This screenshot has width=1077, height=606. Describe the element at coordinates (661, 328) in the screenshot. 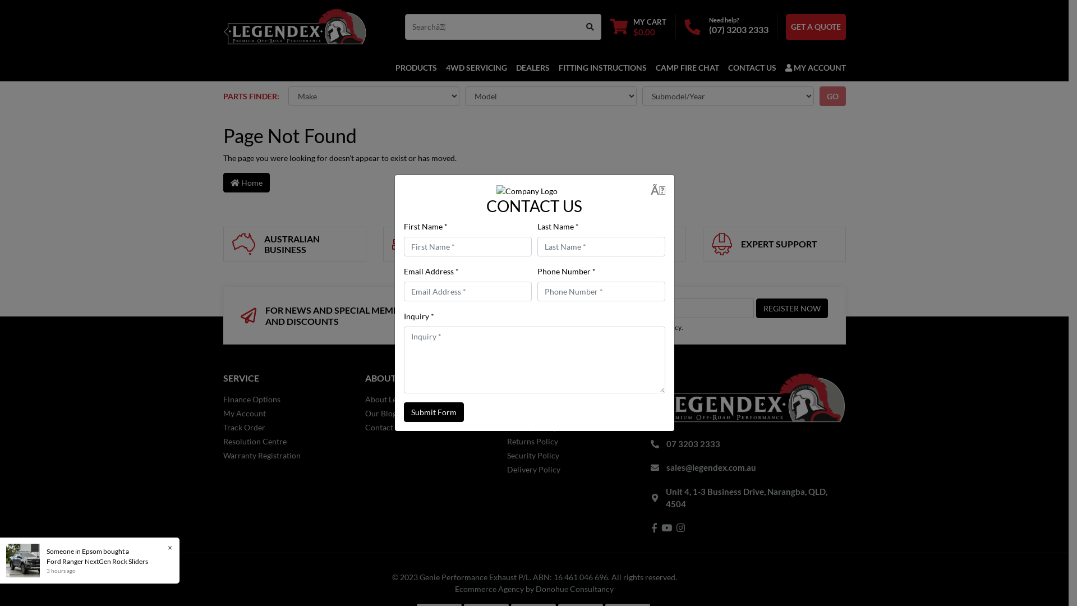

I see `Privacy Policy` at that location.